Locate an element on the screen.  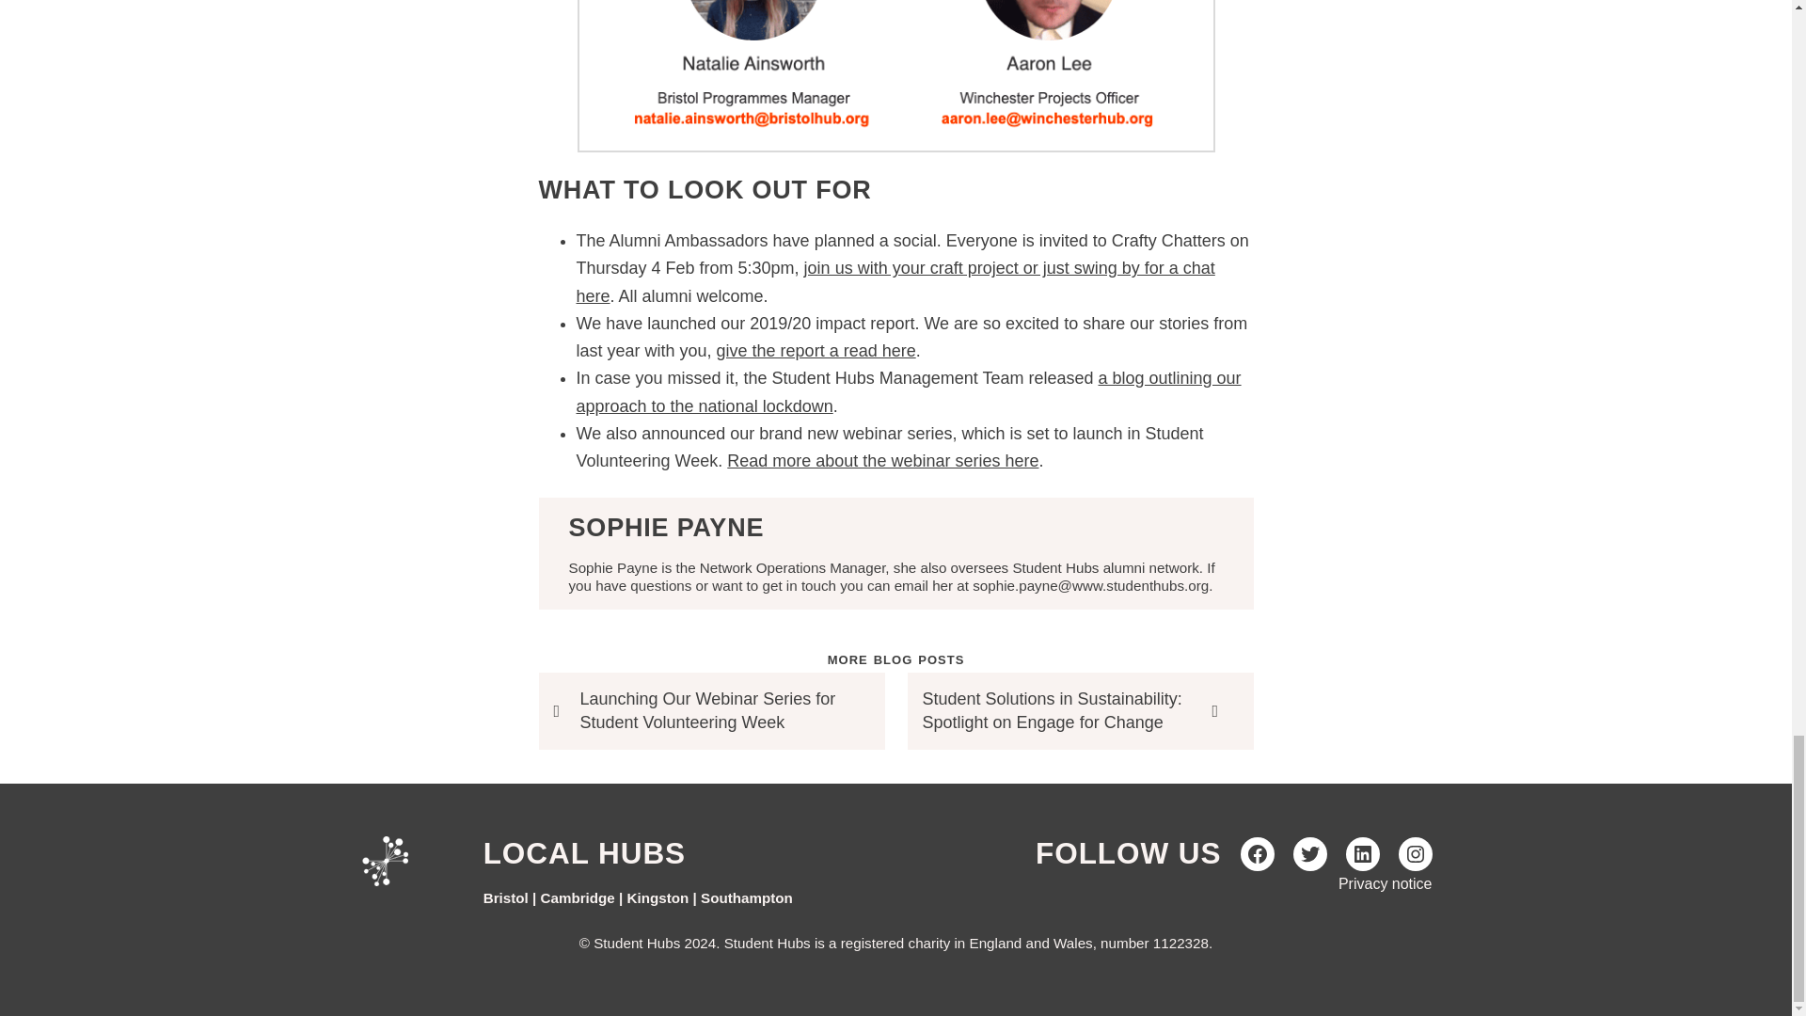
Read more about the webinar series here is located at coordinates (882, 461).